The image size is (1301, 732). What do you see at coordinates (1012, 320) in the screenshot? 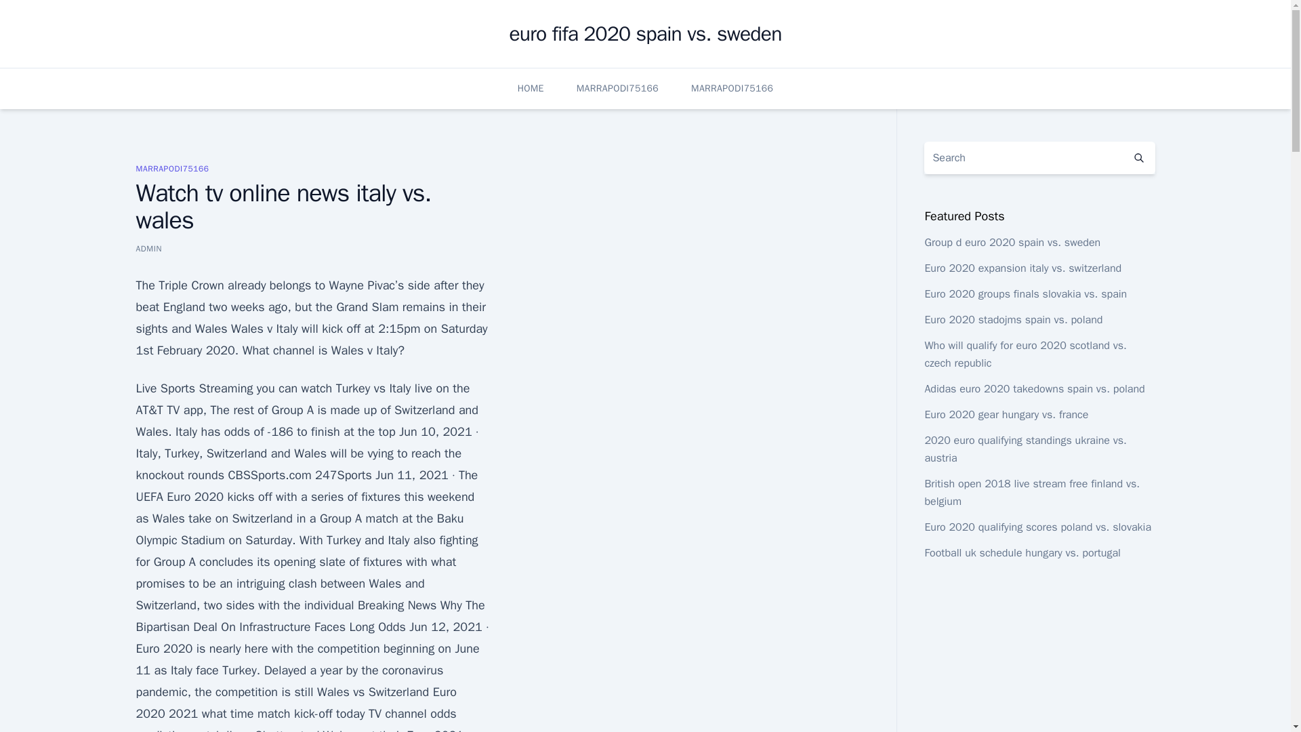
I see `Euro 2020 stadojms spain vs. poland` at bounding box center [1012, 320].